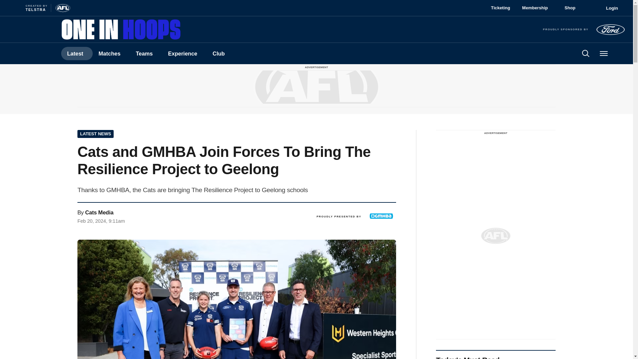  Describe the element at coordinates (111, 54) in the screenshot. I see `Shop` at that location.